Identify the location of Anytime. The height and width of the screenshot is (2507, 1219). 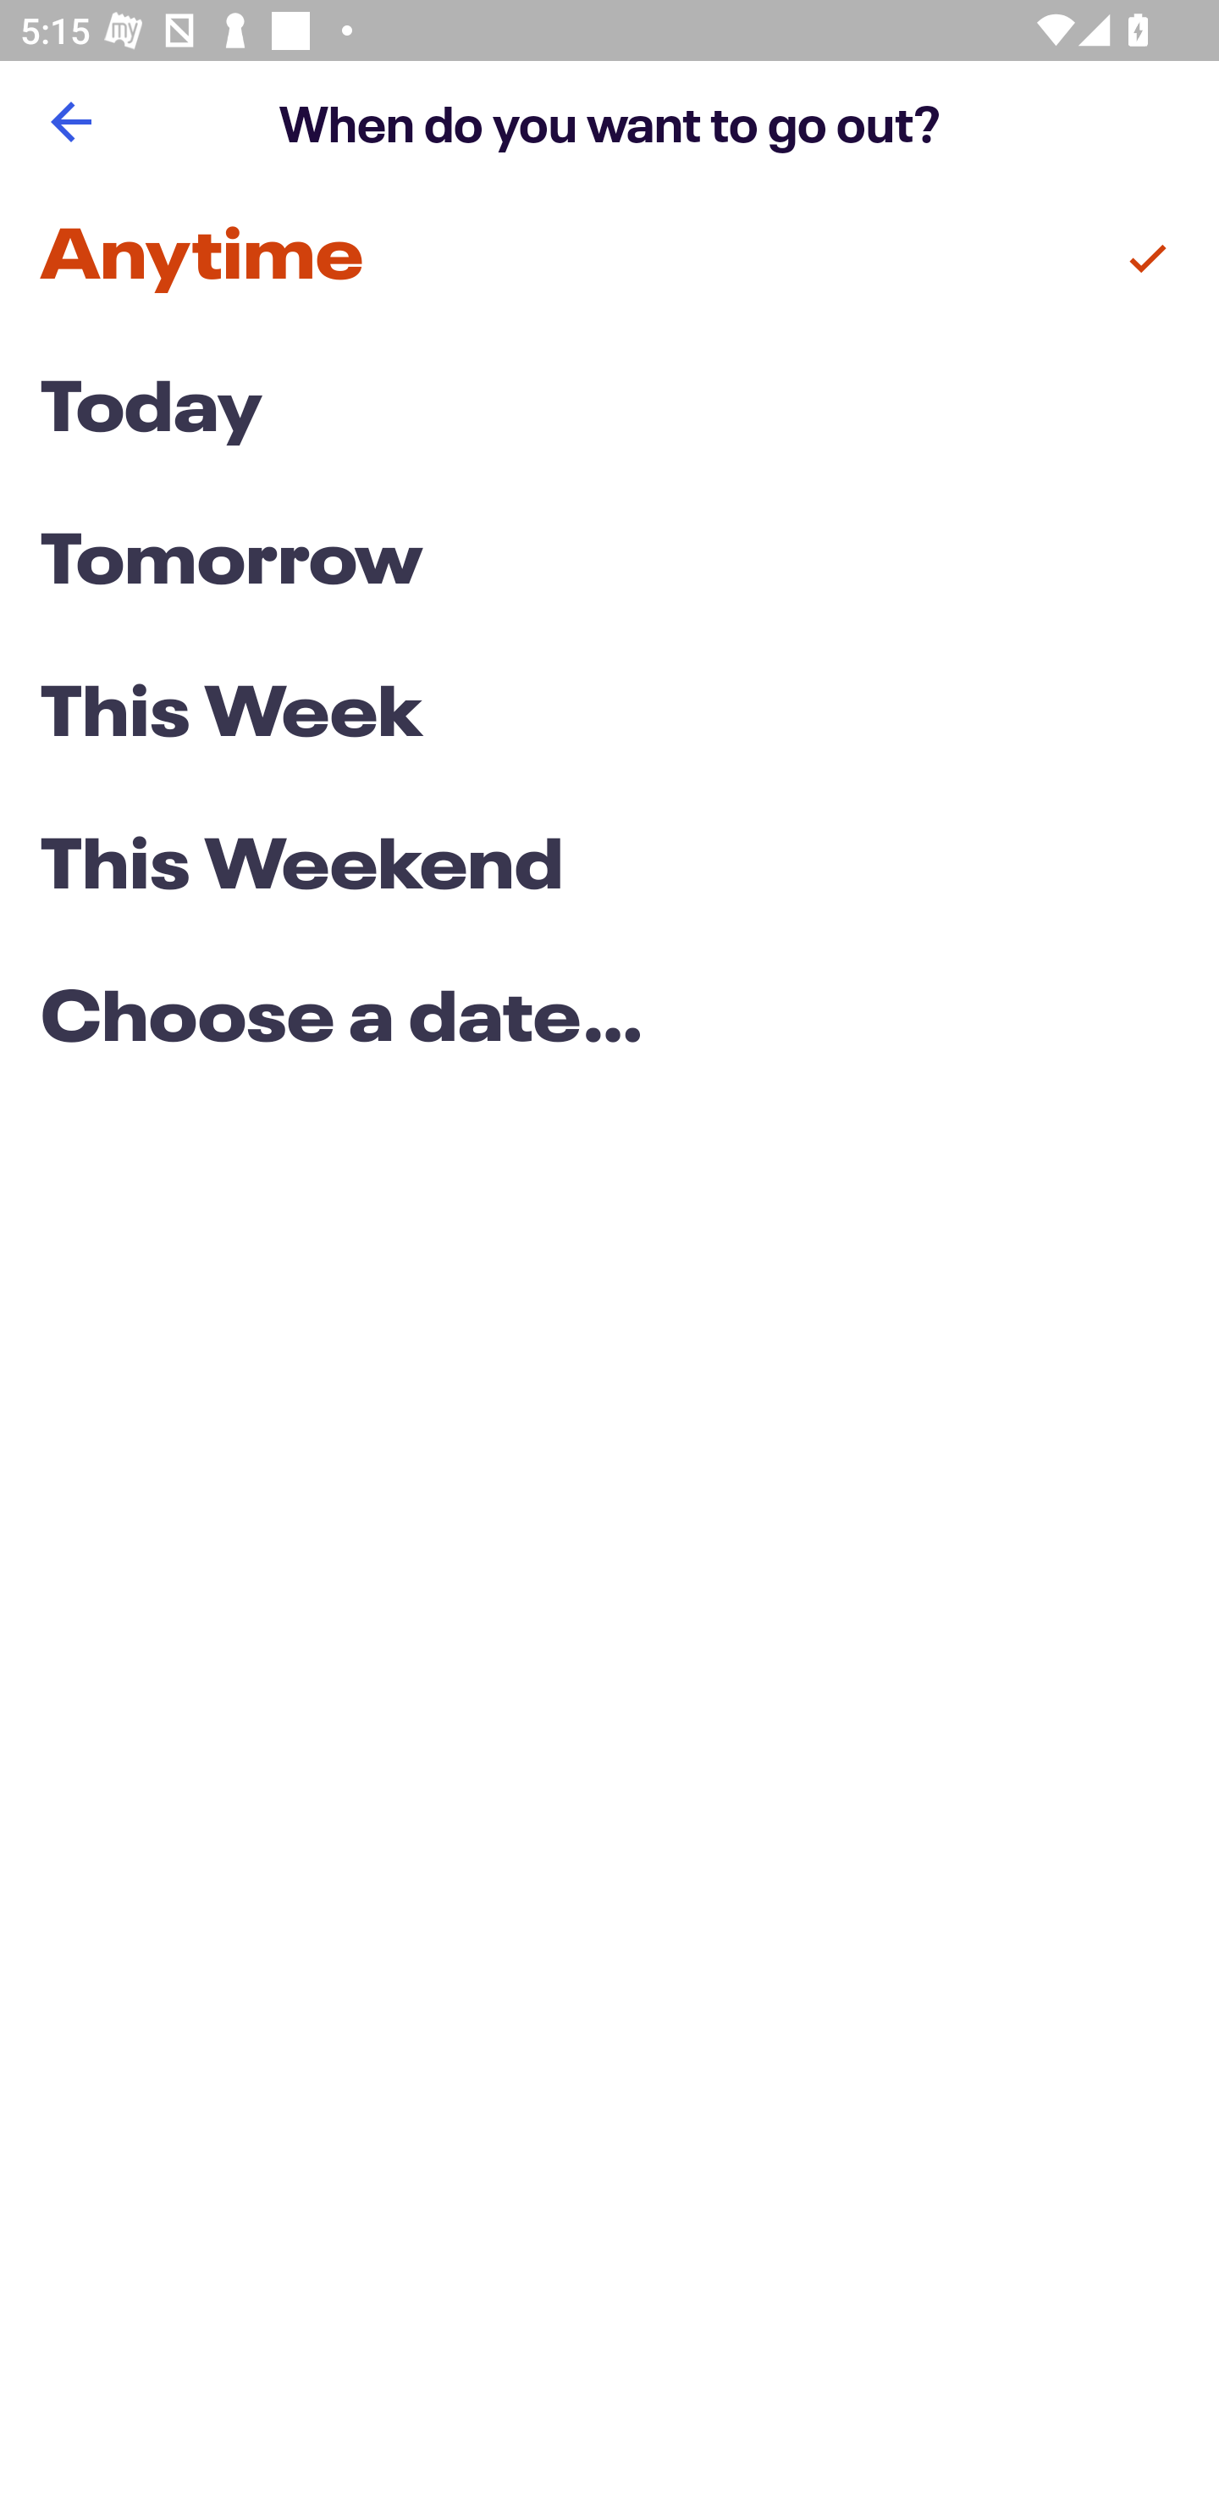
(609, 259).